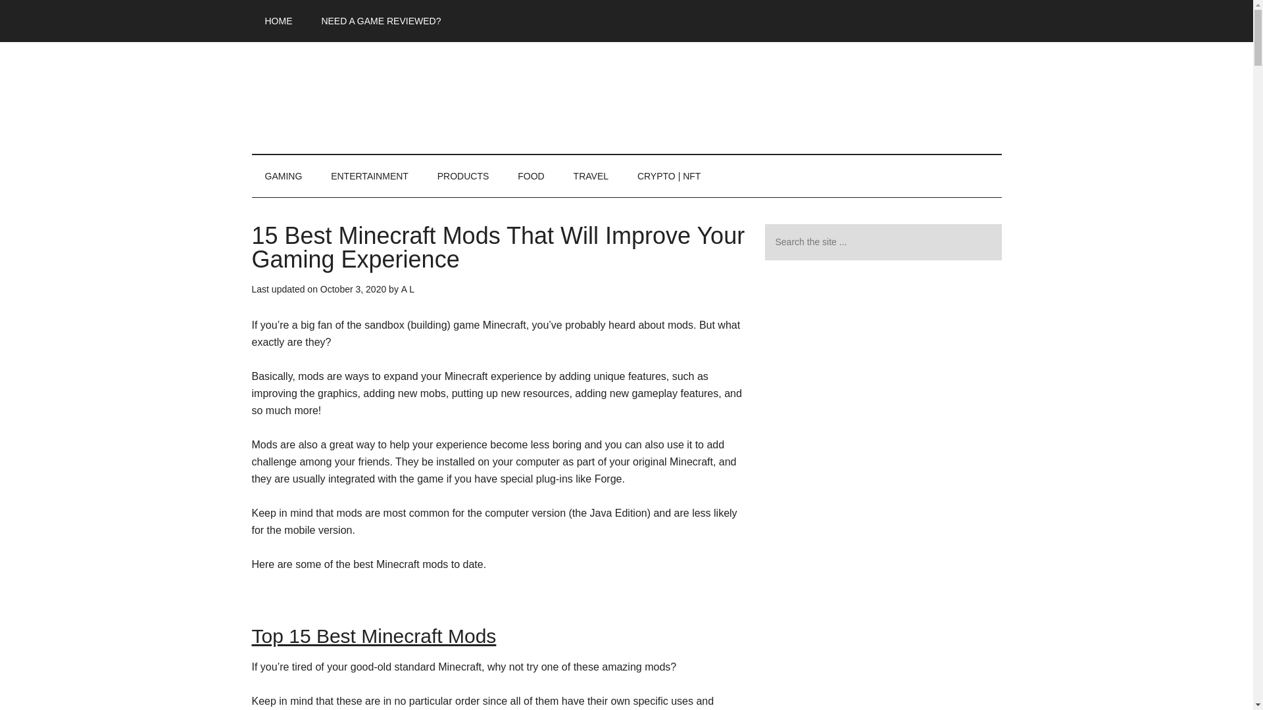  What do you see at coordinates (380, 21) in the screenshot?
I see `NEED A GAME REVIEWED?` at bounding box center [380, 21].